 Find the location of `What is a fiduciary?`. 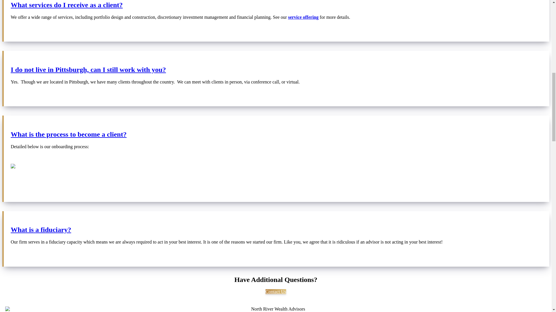

What is a fiduciary? is located at coordinates (276, 229).